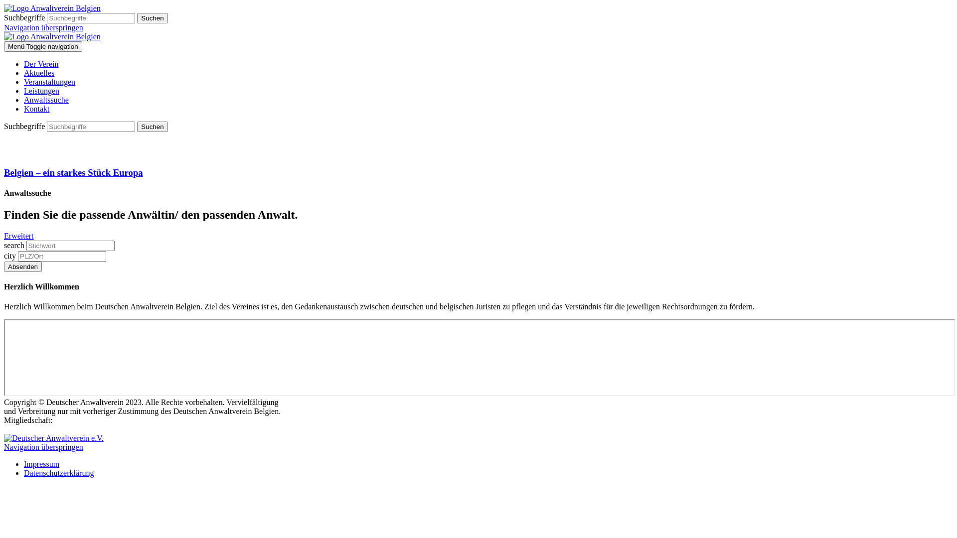 The width and height of the screenshot is (957, 538). Describe the element at coordinates (23, 267) in the screenshot. I see `Absenden` at that location.